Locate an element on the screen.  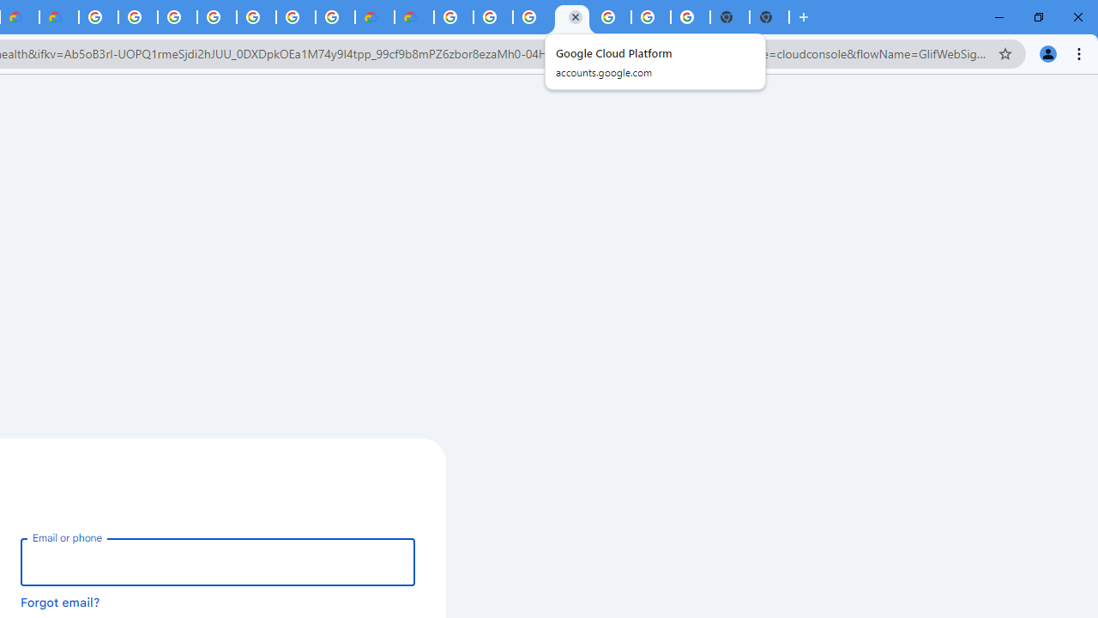
Google Cloud Platform is located at coordinates (453, 17).